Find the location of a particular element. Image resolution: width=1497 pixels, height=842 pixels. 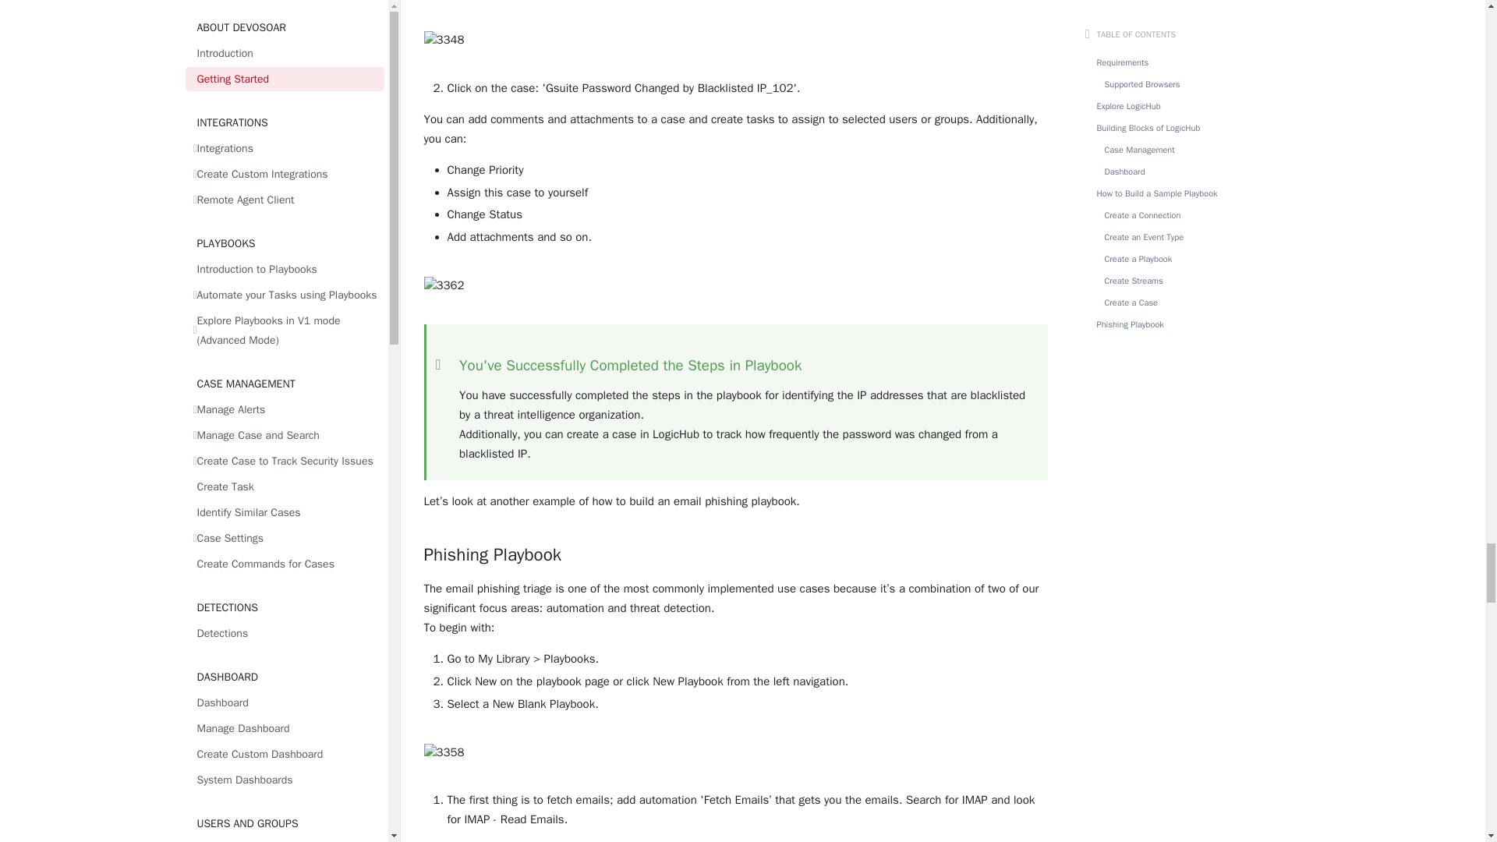

Cases.png is located at coordinates (736, 41).